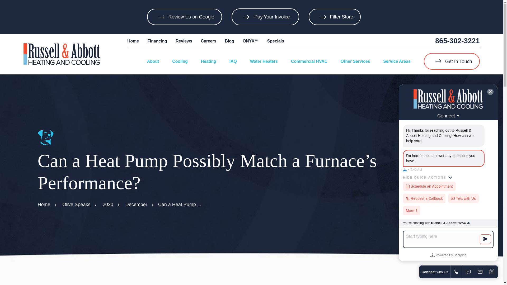 The image size is (507, 285). I want to click on Heating, so click(209, 61).